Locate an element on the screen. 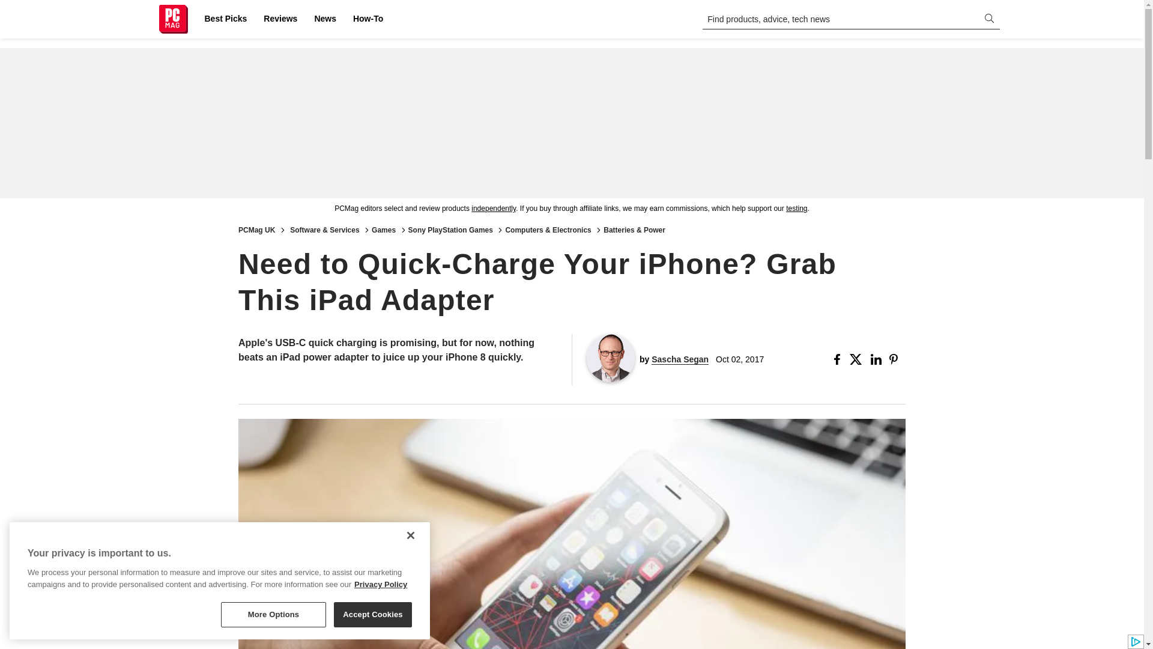 Image resolution: width=1153 pixels, height=649 pixels. Share this Story on Linkedin is located at coordinates (877, 359).